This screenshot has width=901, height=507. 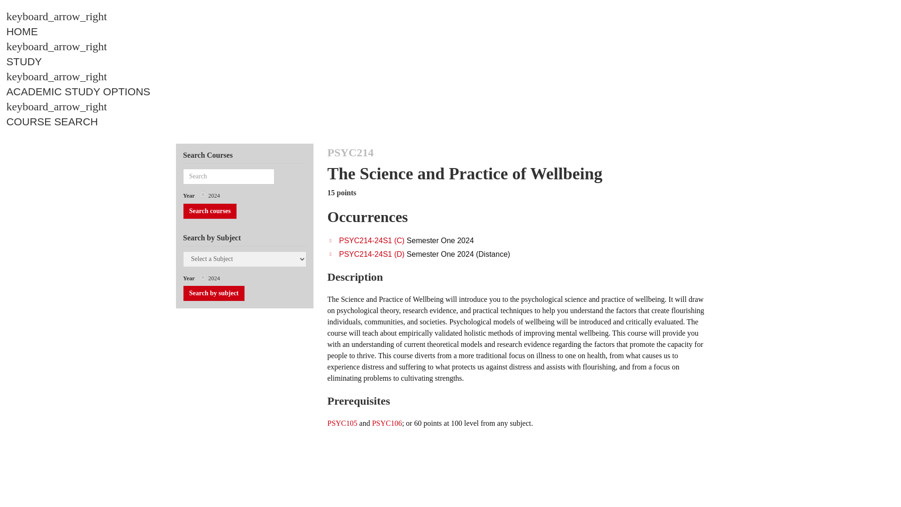 What do you see at coordinates (343, 423) in the screenshot?
I see `PSYC105` at bounding box center [343, 423].